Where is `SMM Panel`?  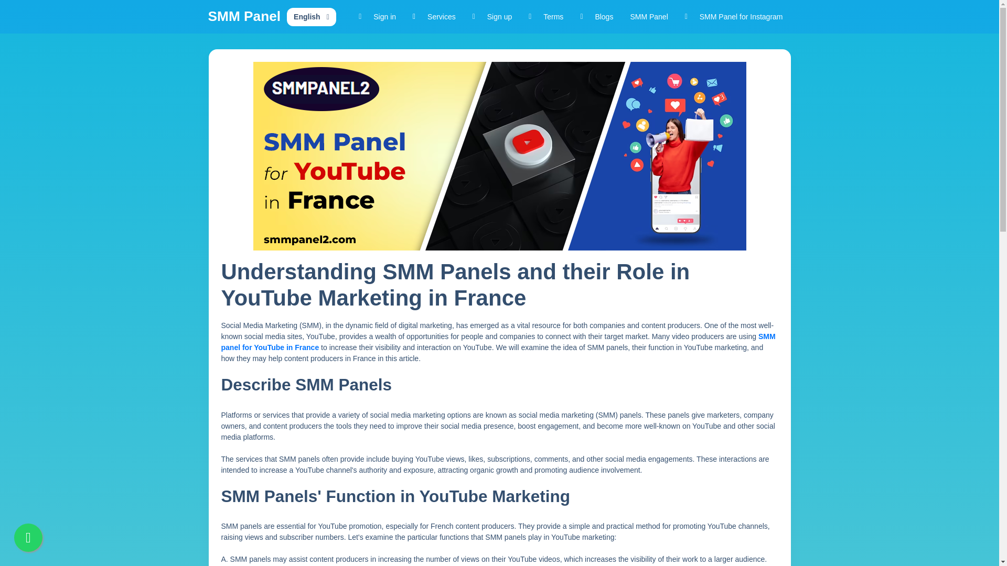
SMM Panel is located at coordinates (648, 17).